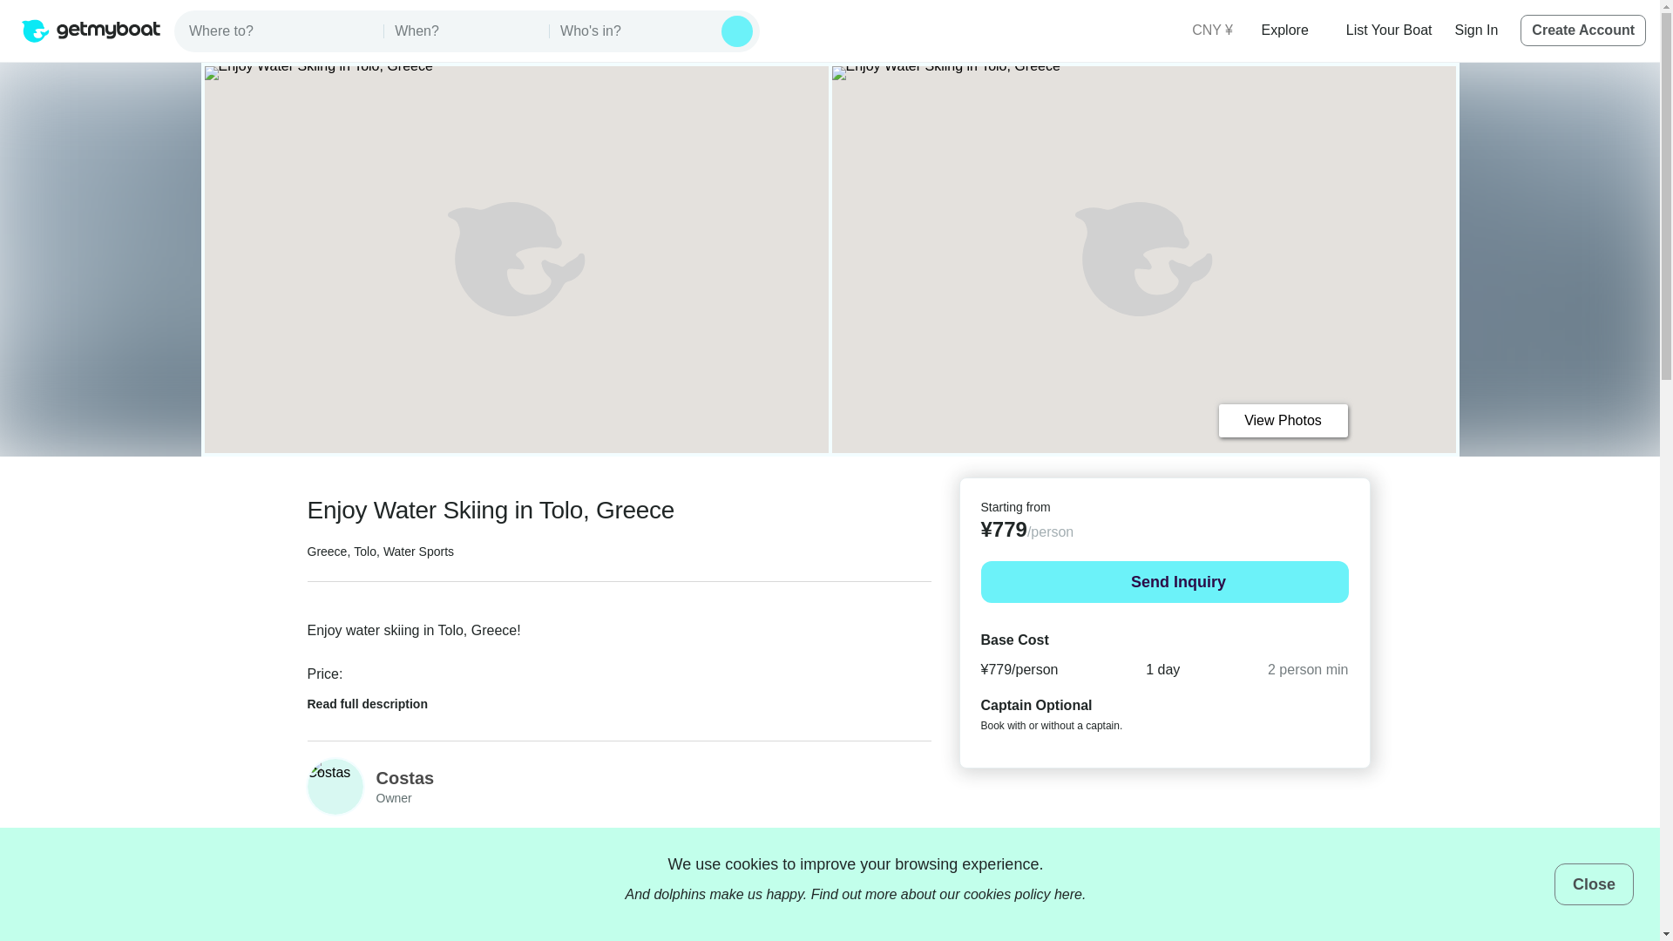 Image resolution: width=1673 pixels, height=941 pixels. Describe the element at coordinates (364, 552) in the screenshot. I see `Tolo` at that location.